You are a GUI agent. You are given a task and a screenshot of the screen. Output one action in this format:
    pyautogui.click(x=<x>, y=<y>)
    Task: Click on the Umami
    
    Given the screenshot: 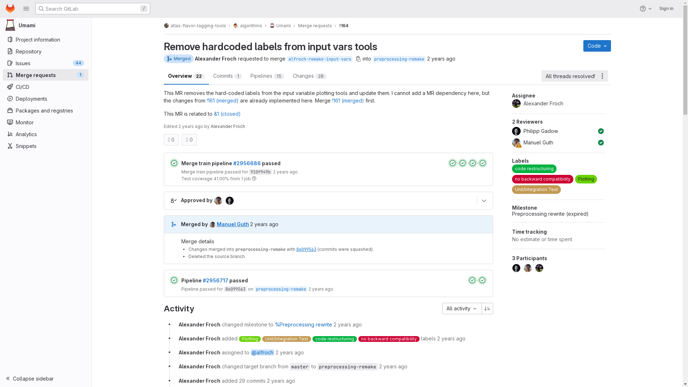 What is the action you would take?
    pyautogui.click(x=280, y=26)
    